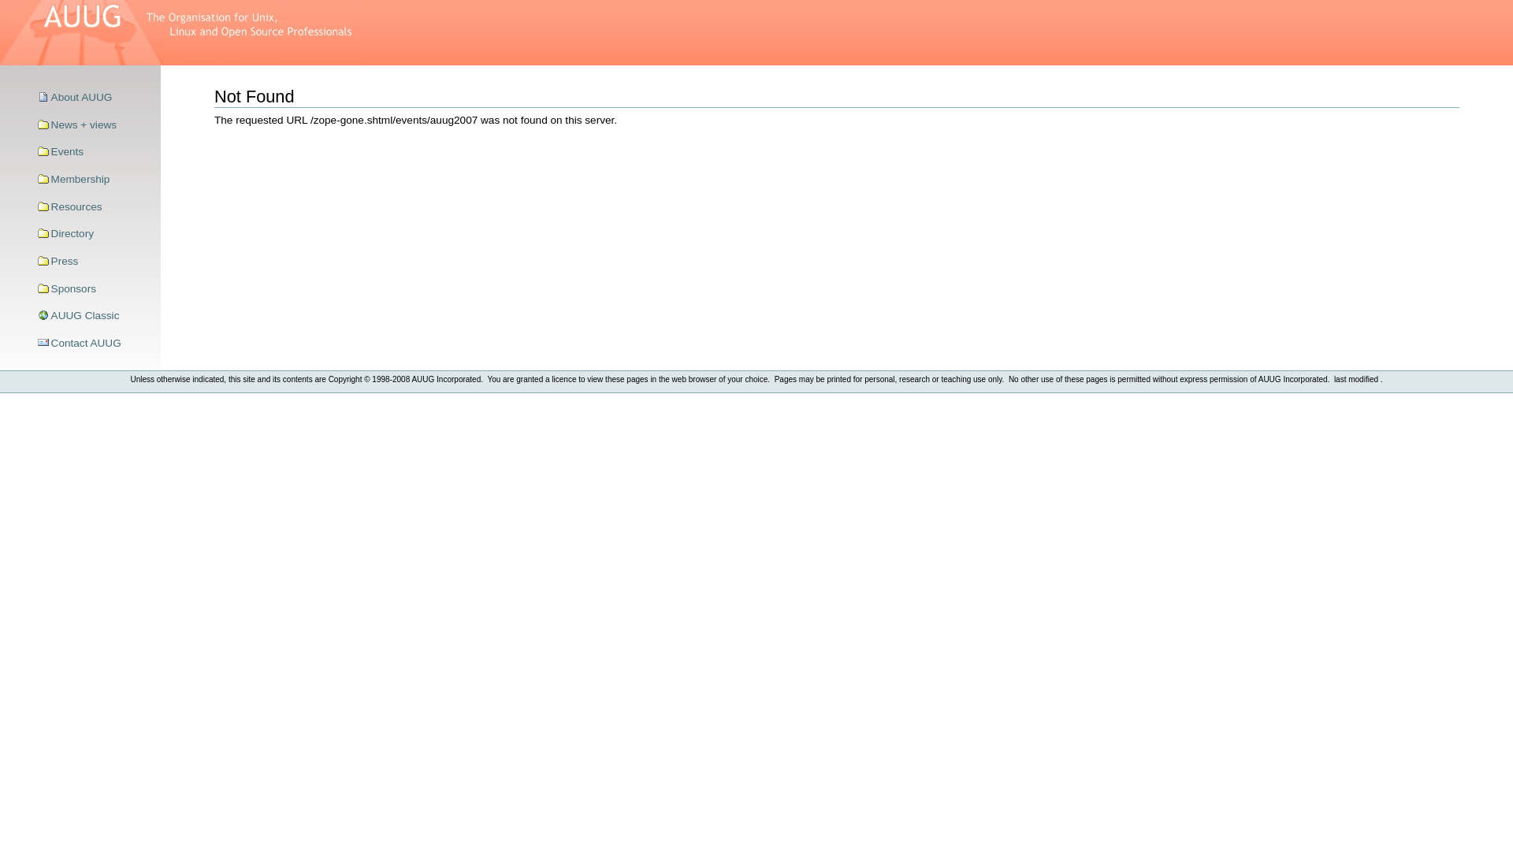 This screenshot has height=851, width=1513. I want to click on Contact AUUG, so click(94, 344).